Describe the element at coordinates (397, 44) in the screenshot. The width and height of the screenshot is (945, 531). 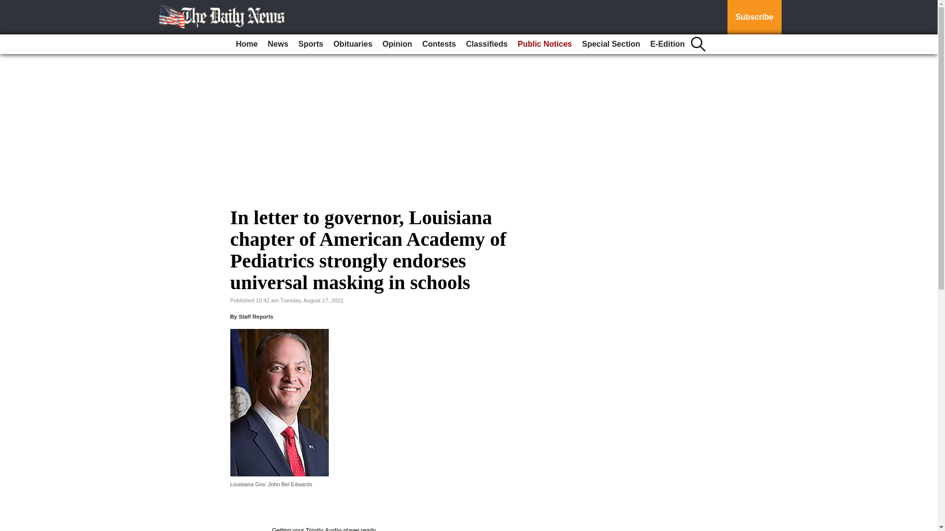
I see `Opinion` at that location.